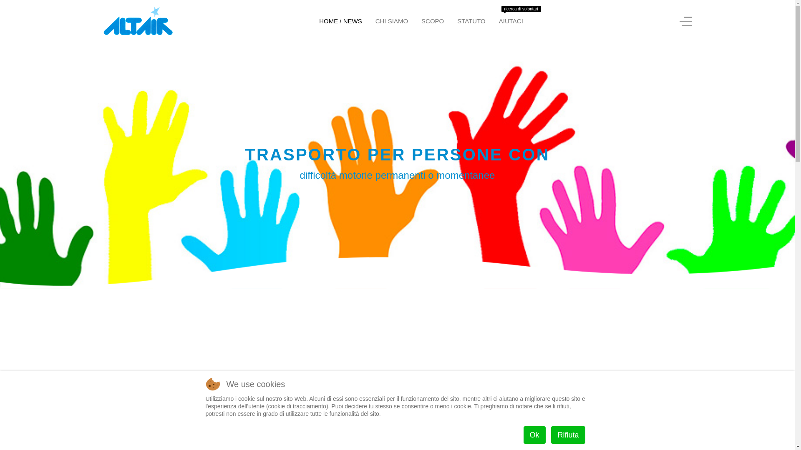 This screenshot has width=801, height=450. I want to click on SCOPO, so click(433, 21).